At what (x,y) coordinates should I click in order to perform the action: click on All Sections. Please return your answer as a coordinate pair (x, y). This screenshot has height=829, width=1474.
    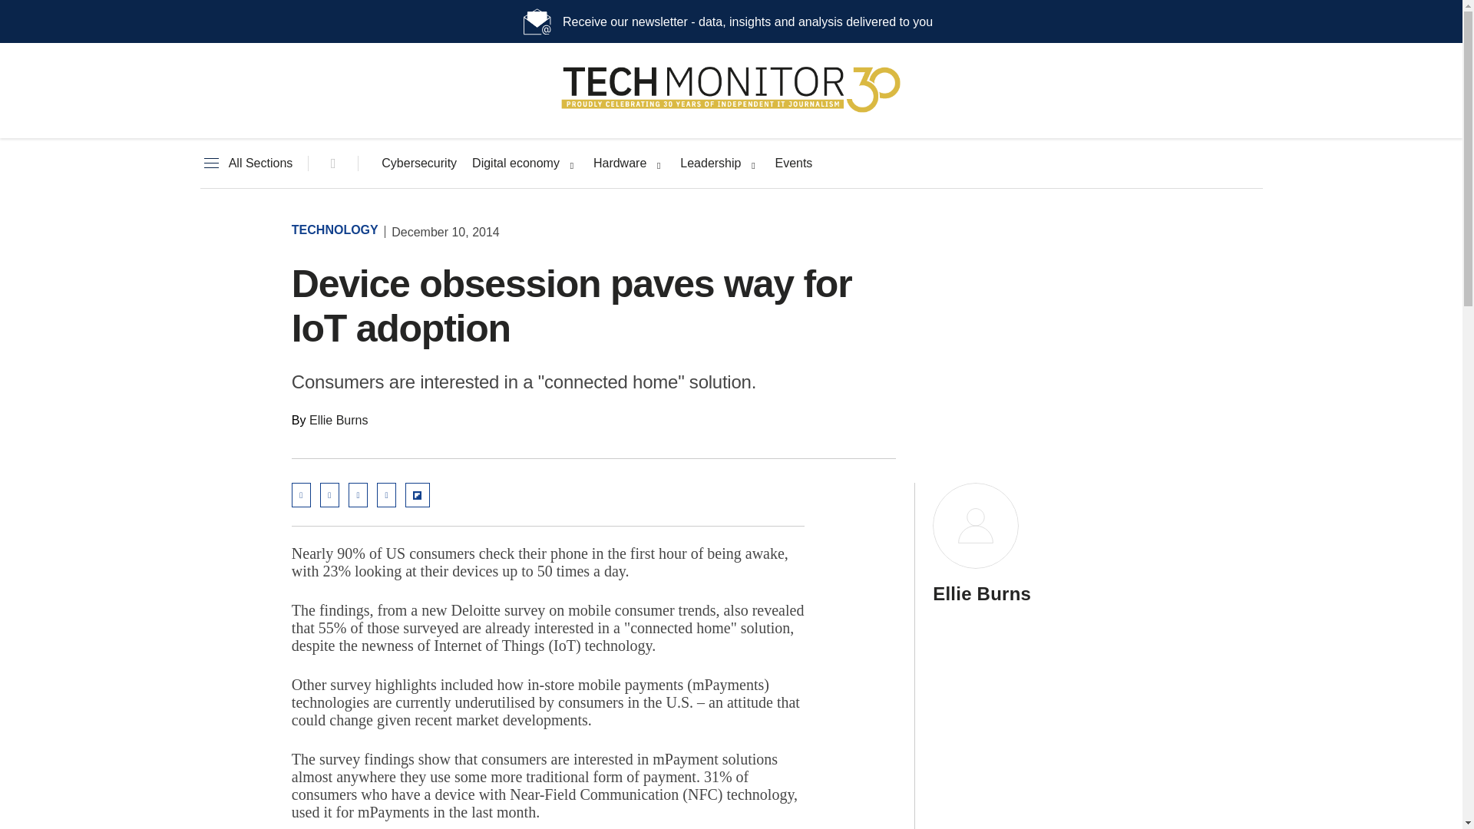
    Looking at the image, I should click on (246, 163).